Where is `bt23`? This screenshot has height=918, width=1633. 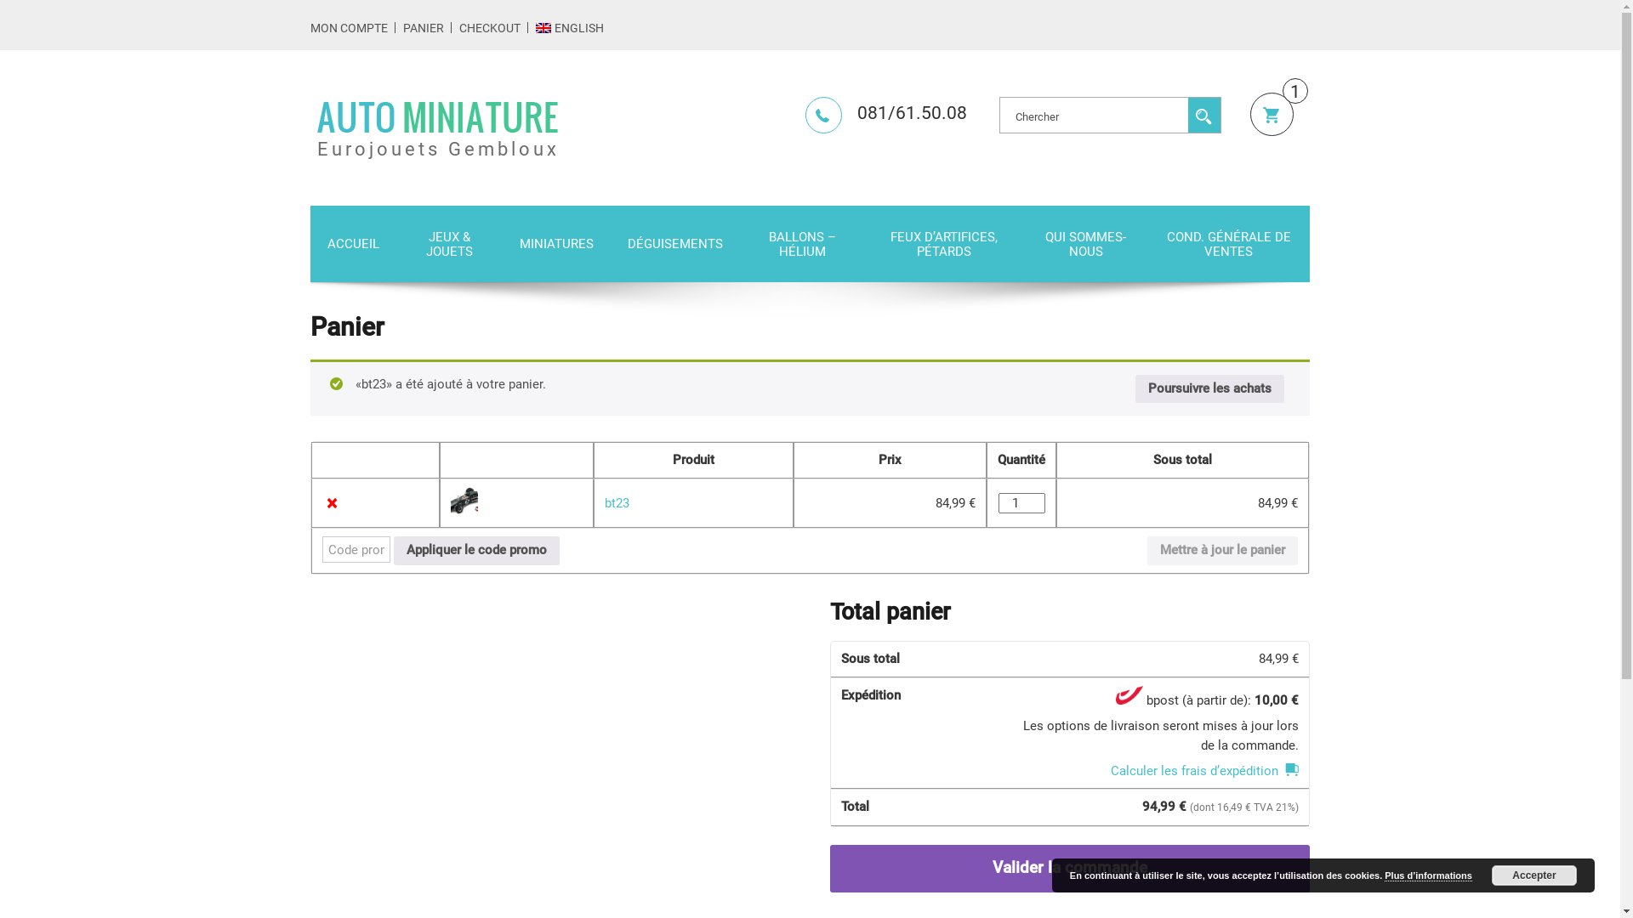 bt23 is located at coordinates (617, 503).